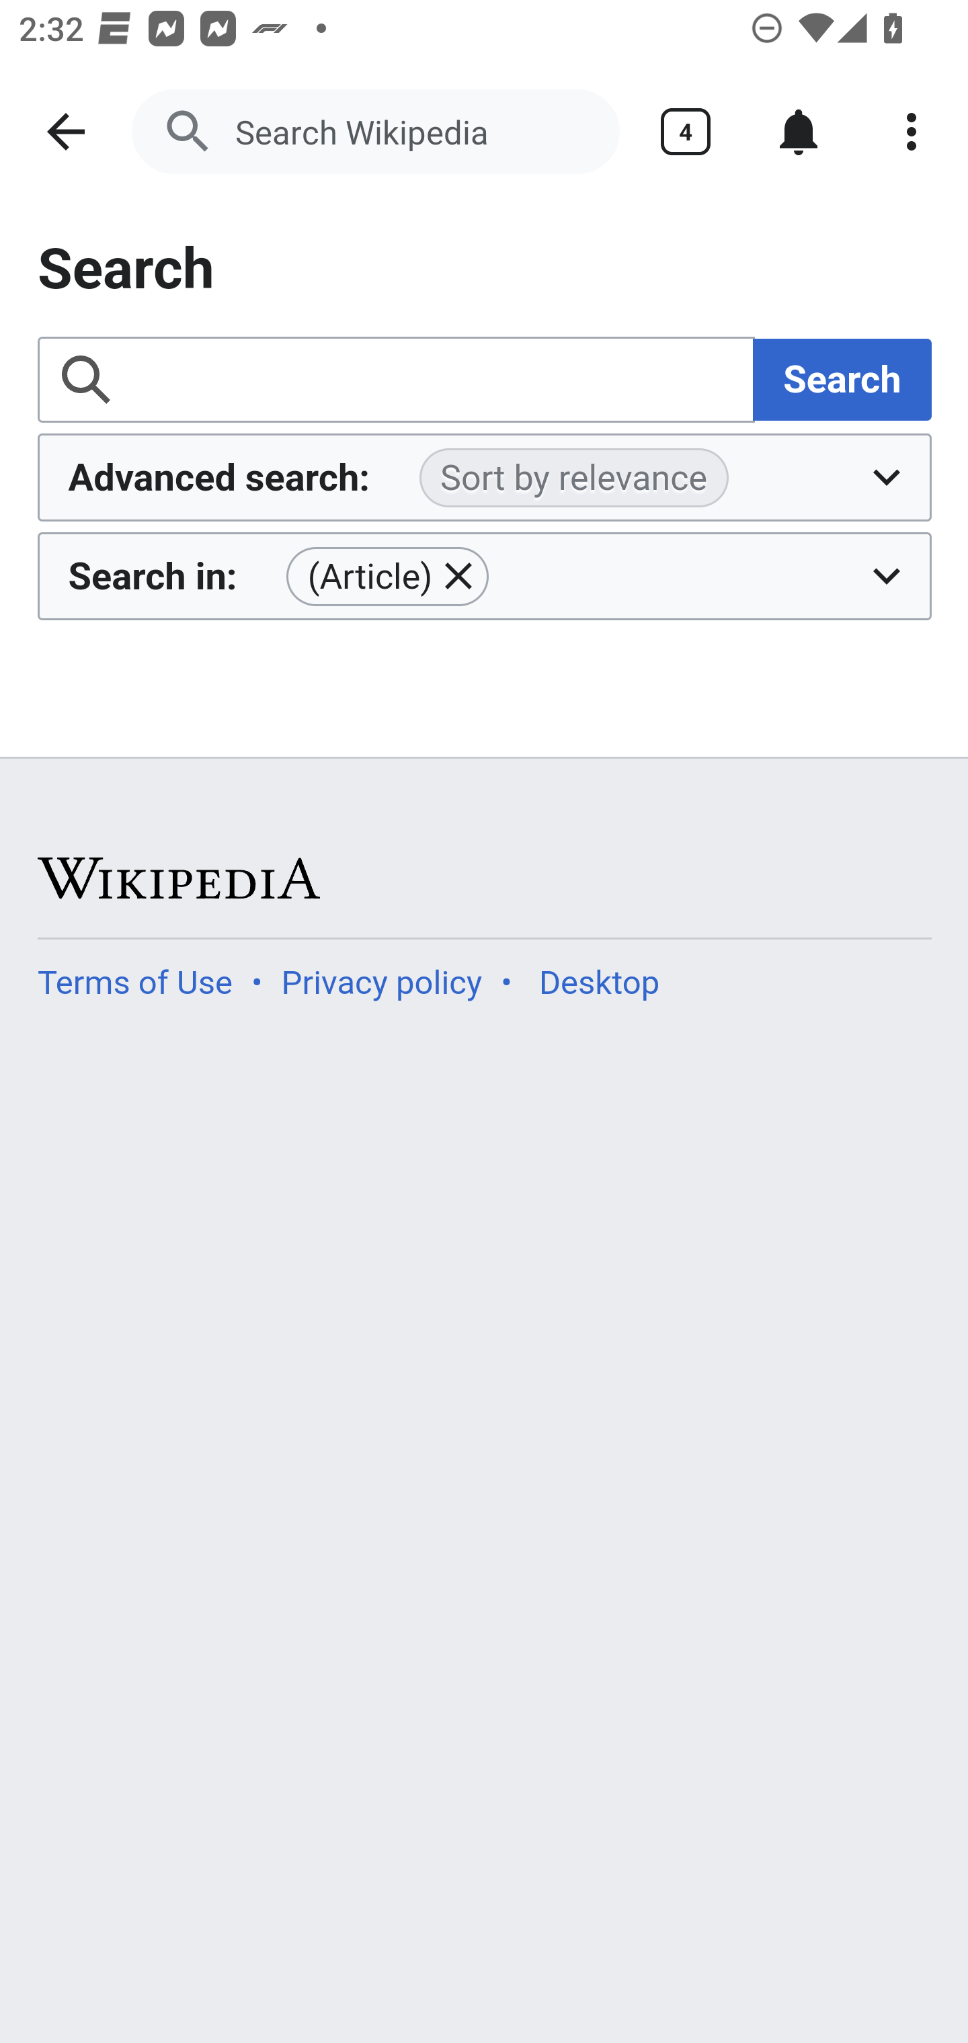 The width and height of the screenshot is (968, 2043). What do you see at coordinates (375, 132) in the screenshot?
I see `Search Wikipedia` at bounding box center [375, 132].